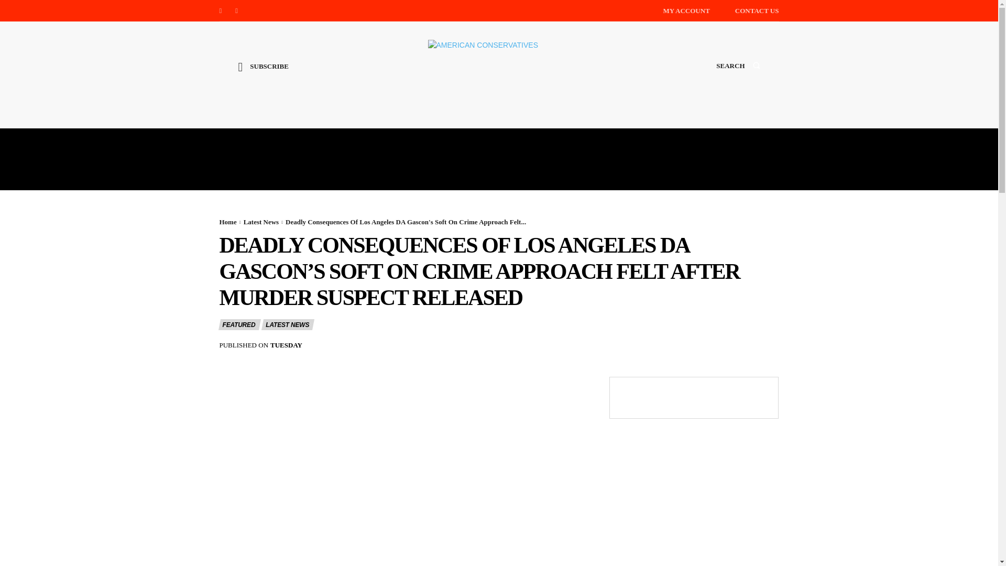 Image resolution: width=1006 pixels, height=566 pixels. What do you see at coordinates (261, 221) in the screenshot?
I see `View all posts in Latest News` at bounding box center [261, 221].